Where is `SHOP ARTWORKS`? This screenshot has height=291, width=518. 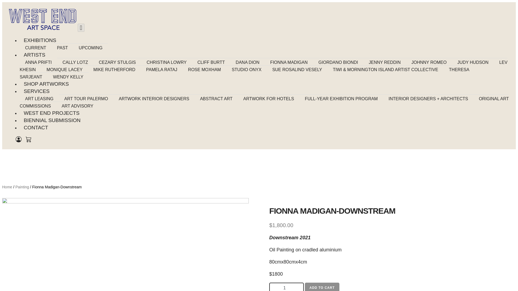 SHOP ARTWORKS is located at coordinates (46, 84).